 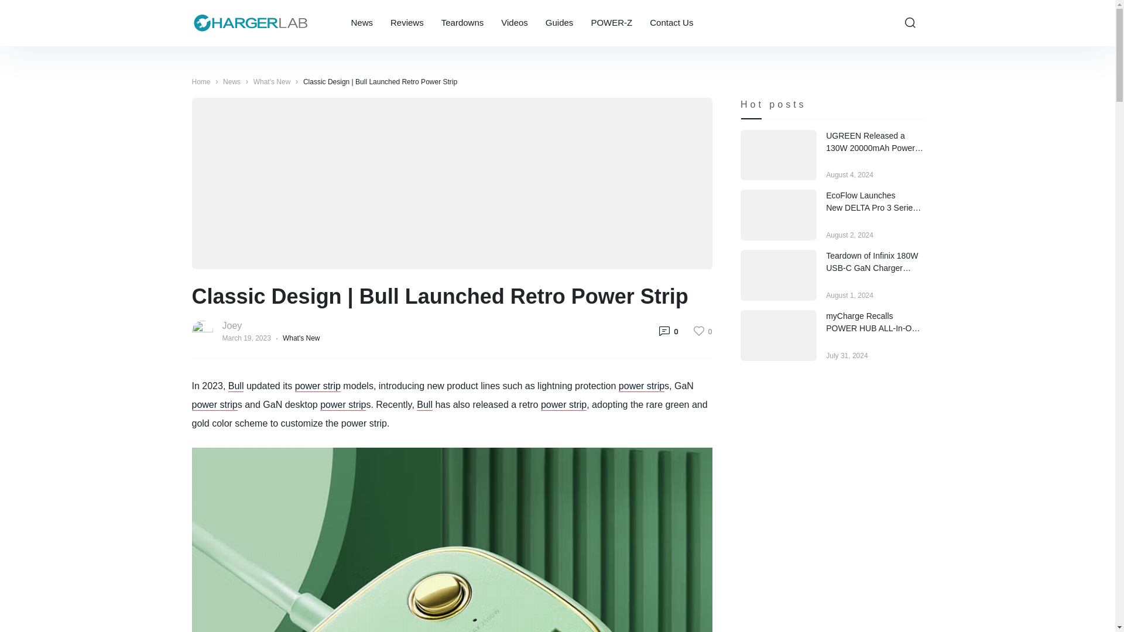 I want to click on View all posts in power strip, so click(x=671, y=23).